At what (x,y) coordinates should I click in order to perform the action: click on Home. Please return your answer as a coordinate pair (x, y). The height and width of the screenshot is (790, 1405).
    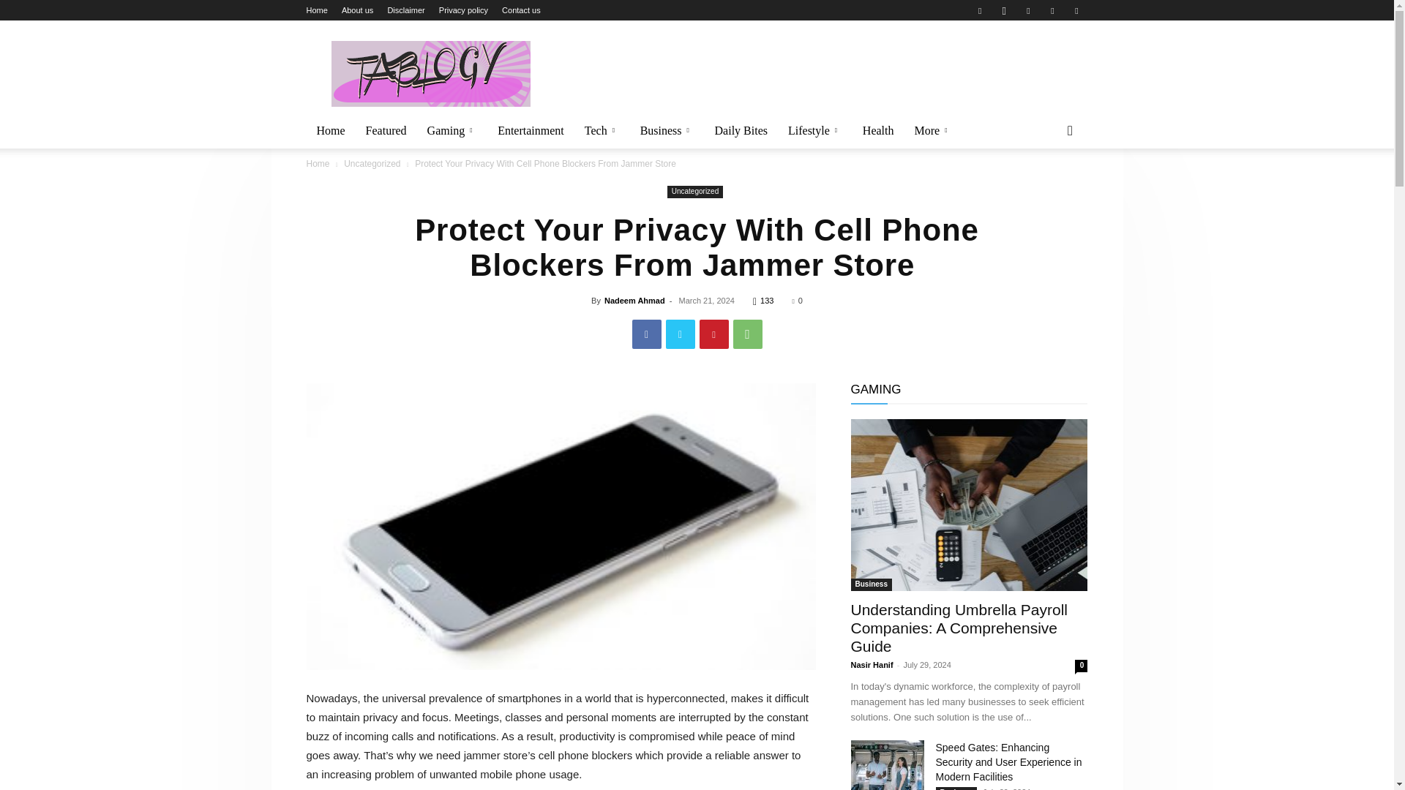
    Looking at the image, I should click on (316, 10).